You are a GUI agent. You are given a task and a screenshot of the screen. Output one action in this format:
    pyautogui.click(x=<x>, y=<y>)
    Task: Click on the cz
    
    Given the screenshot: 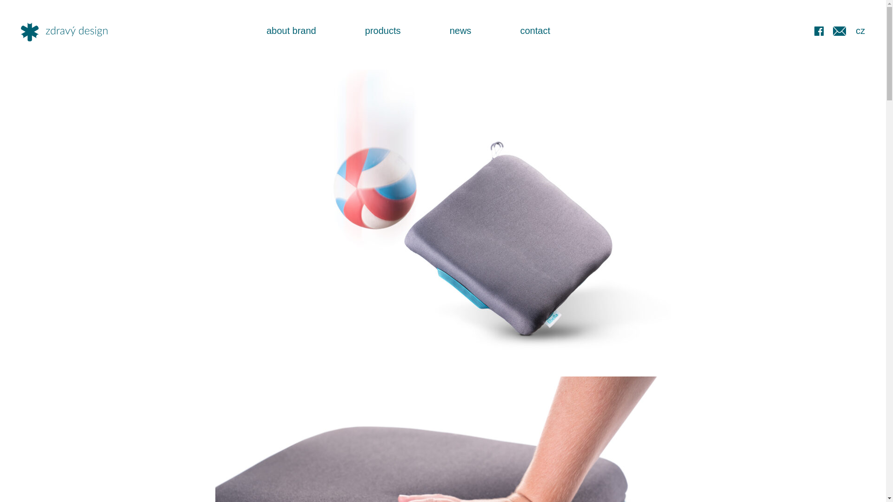 What is the action you would take?
    pyautogui.click(x=860, y=31)
    